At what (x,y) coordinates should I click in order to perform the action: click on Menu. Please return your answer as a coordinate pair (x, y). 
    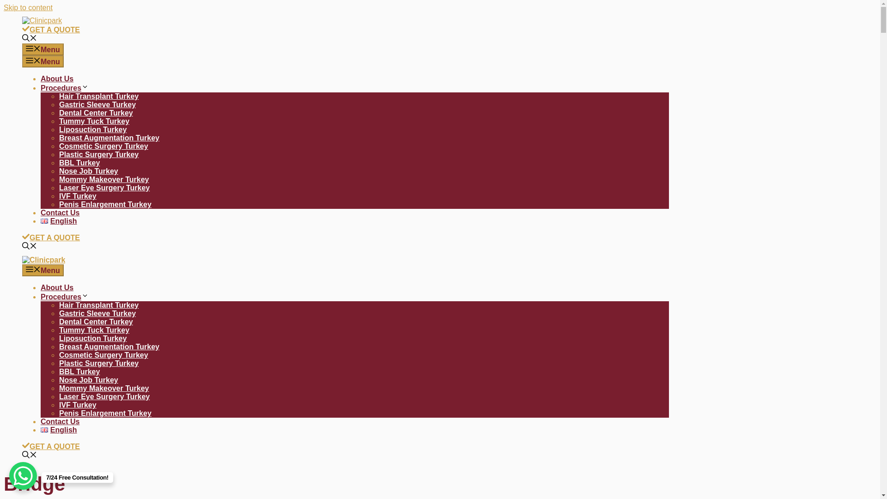
    Looking at the image, I should click on (43, 61).